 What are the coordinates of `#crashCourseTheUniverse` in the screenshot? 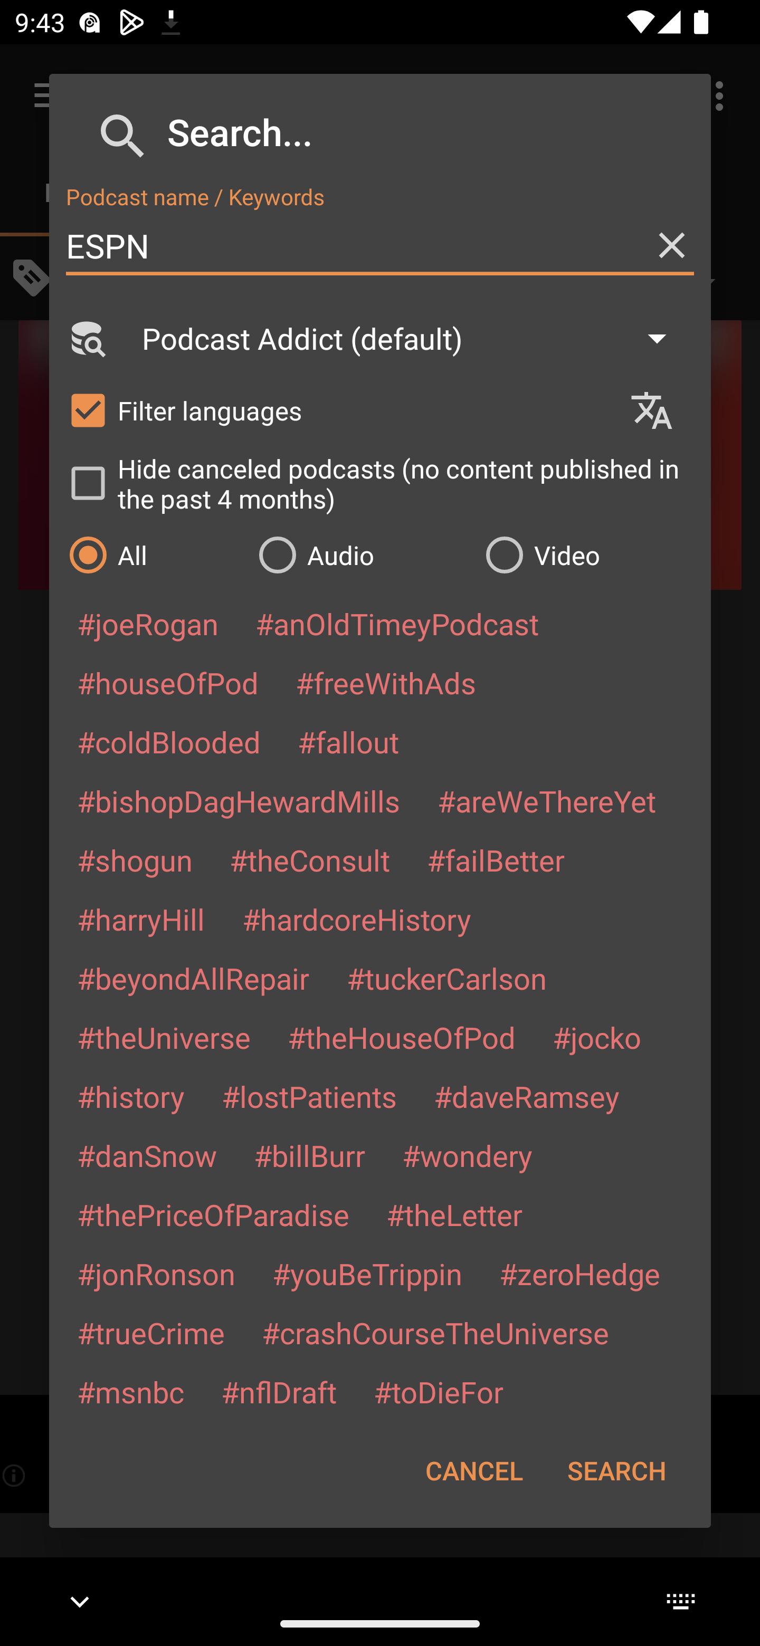 It's located at (435, 1332).